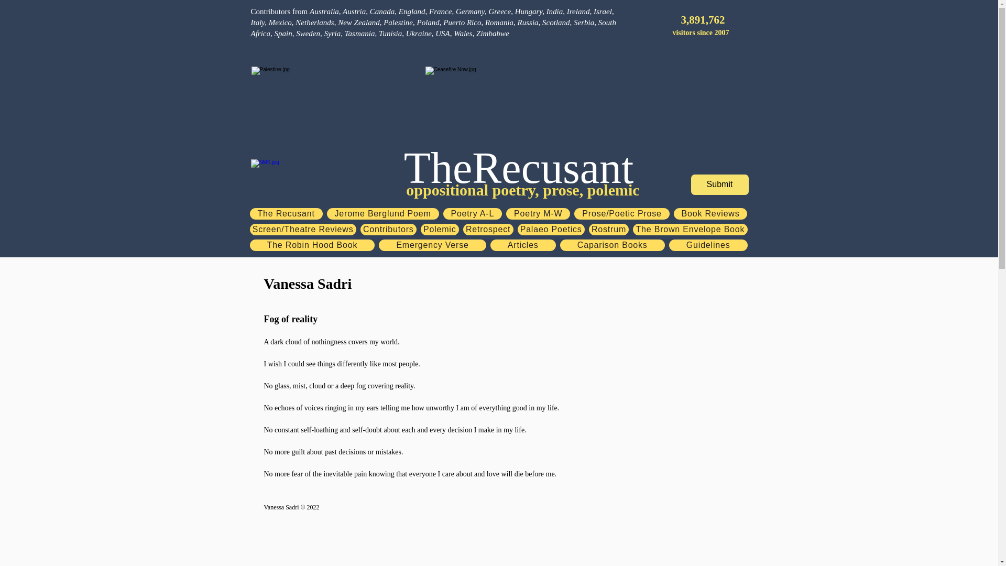 The width and height of the screenshot is (1006, 566). Describe the element at coordinates (388, 230) in the screenshot. I see `Contributors` at that location.